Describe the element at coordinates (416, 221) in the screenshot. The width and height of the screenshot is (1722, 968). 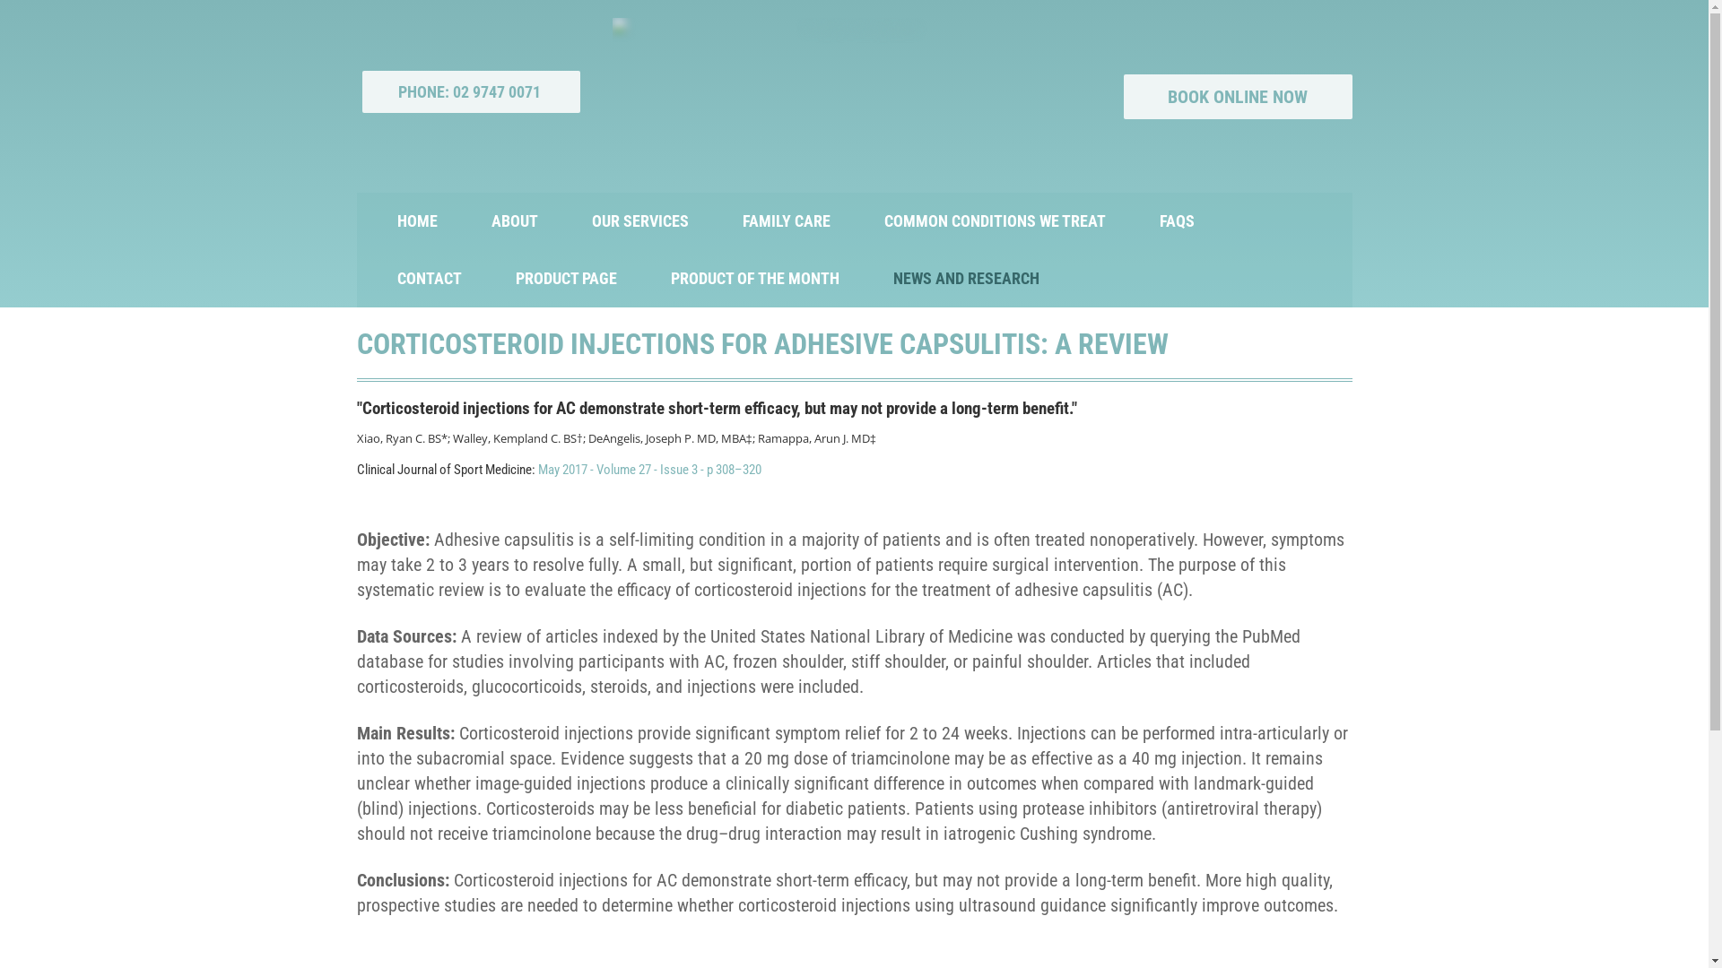
I see `HOME` at that location.